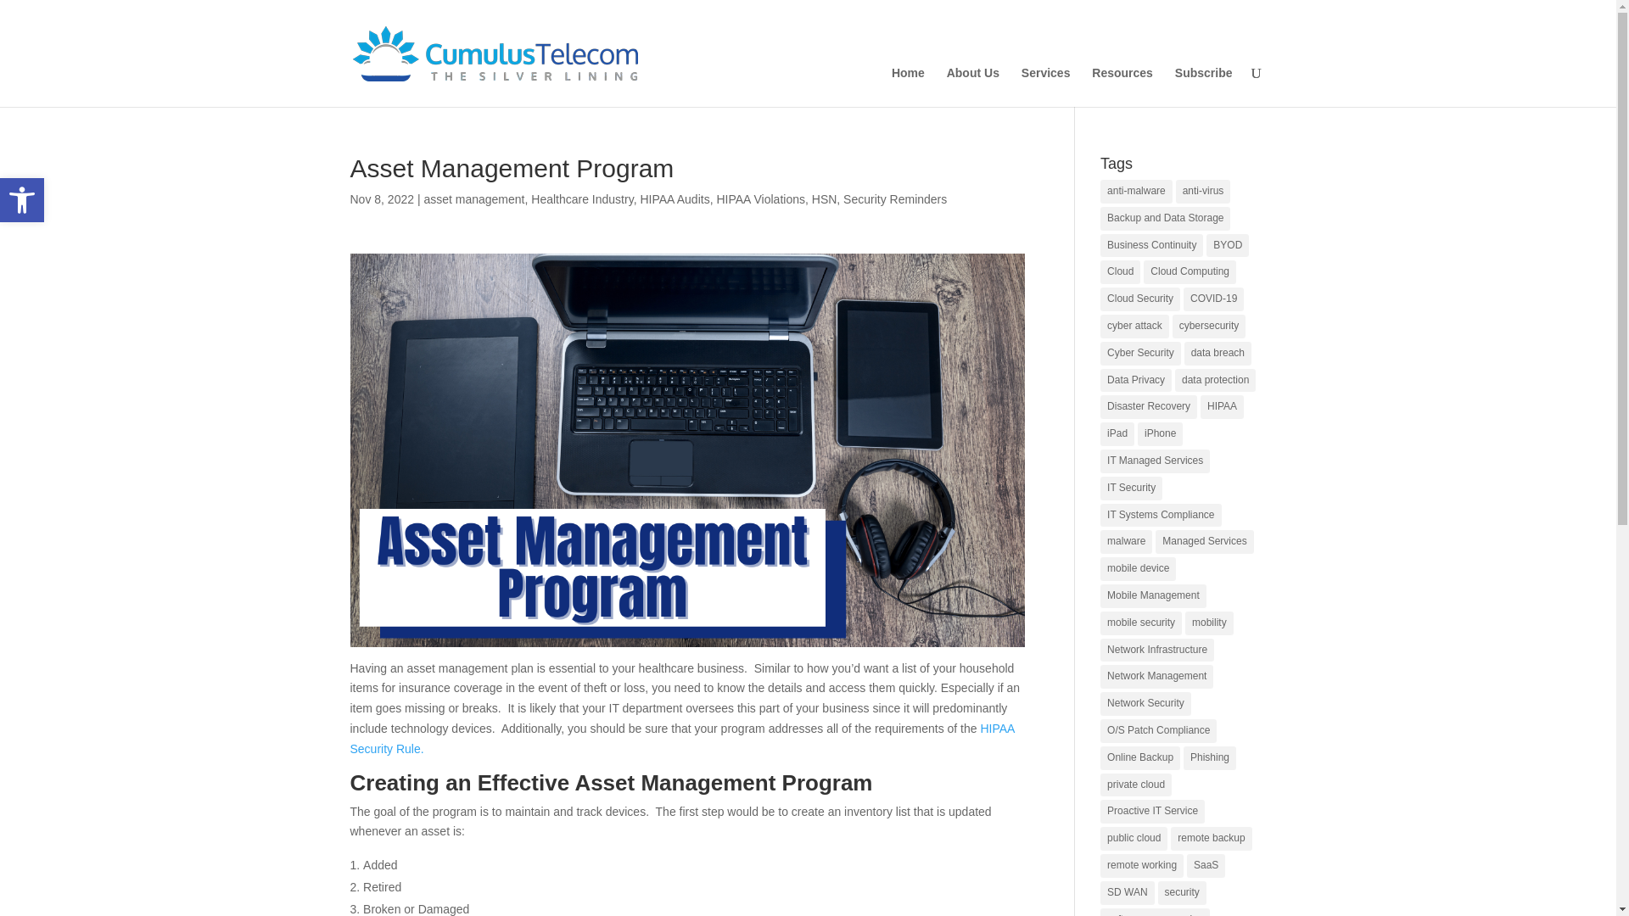 The height and width of the screenshot is (916, 1629). What do you see at coordinates (1045, 87) in the screenshot?
I see `Services` at bounding box center [1045, 87].